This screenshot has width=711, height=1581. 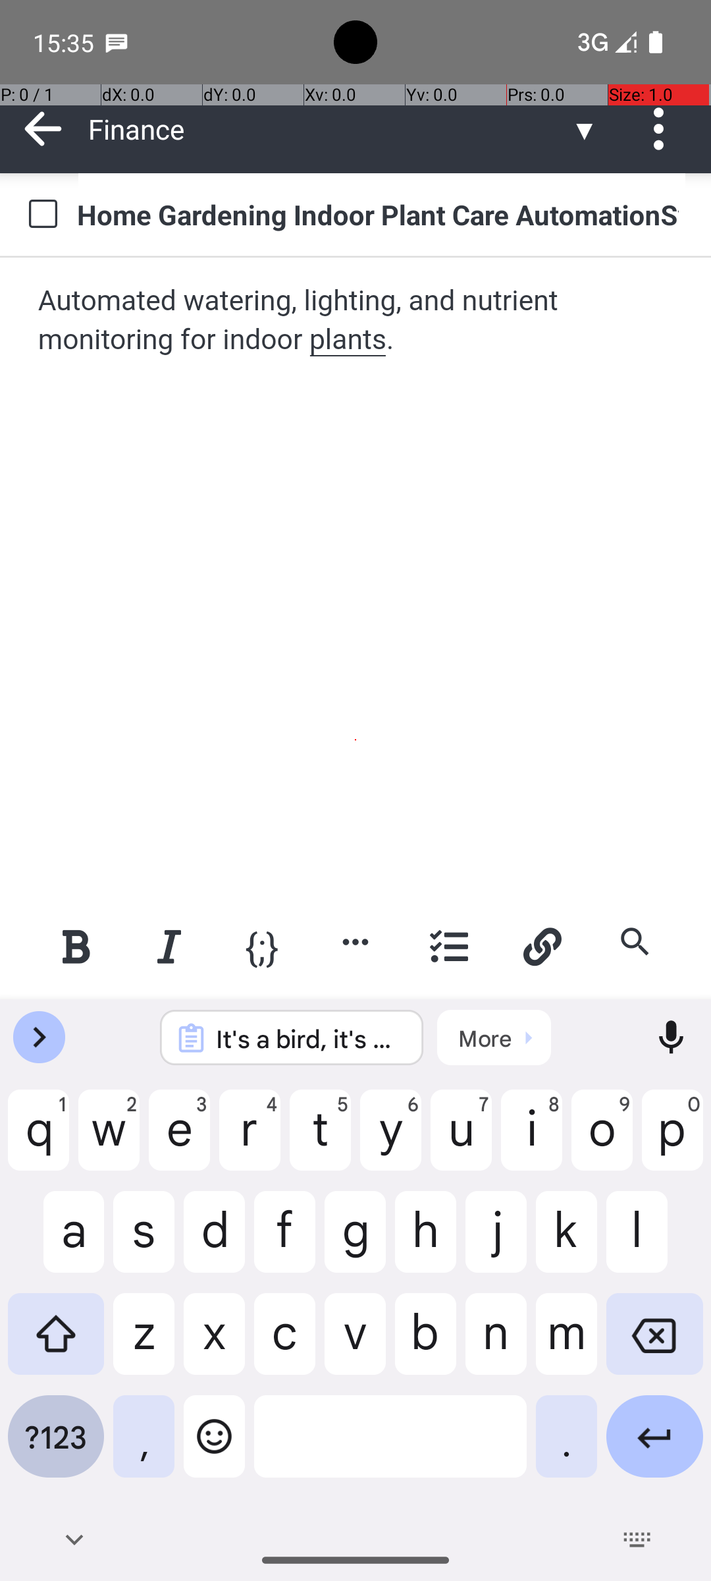 I want to click on Code, so click(x=262, y=945).